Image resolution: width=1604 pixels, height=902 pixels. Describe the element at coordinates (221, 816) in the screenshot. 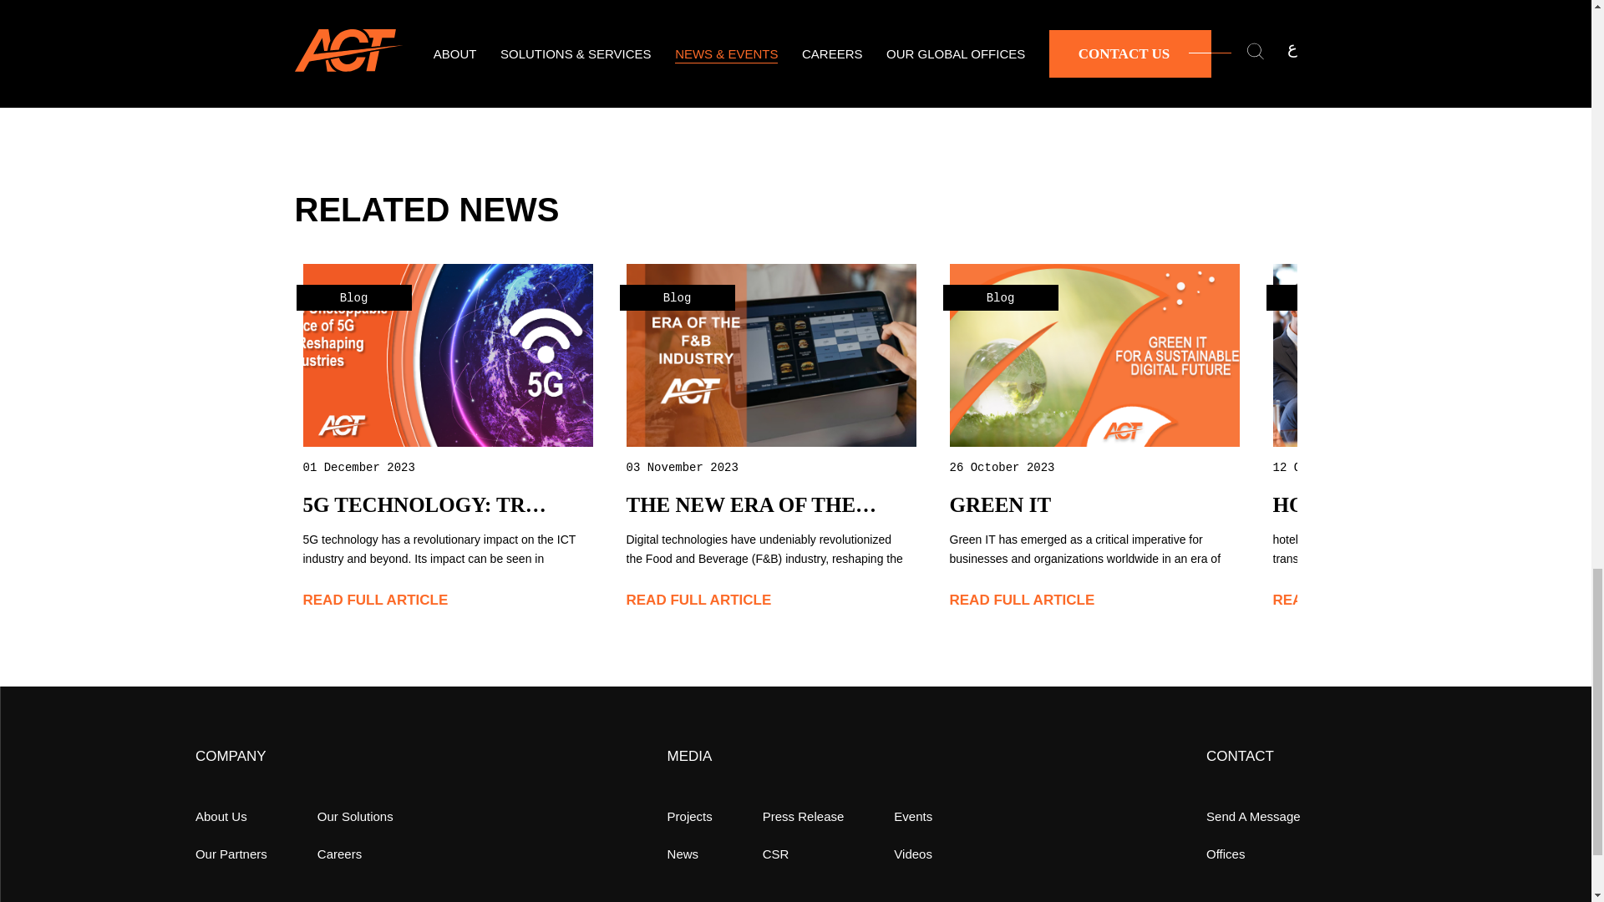

I see `About Us` at that location.